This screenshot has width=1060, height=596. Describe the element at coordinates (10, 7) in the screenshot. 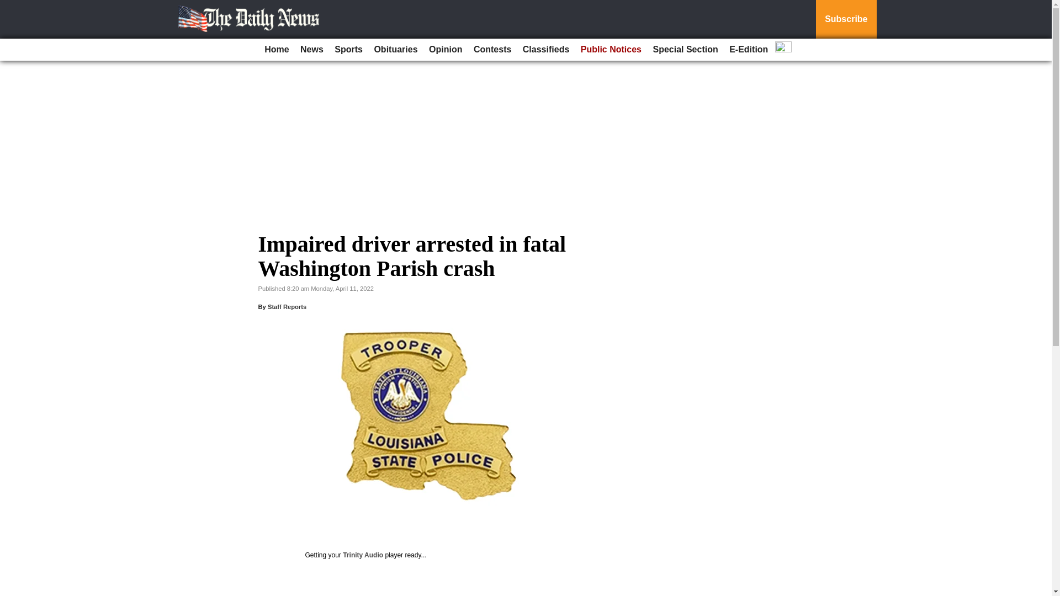

I see `Go` at that location.